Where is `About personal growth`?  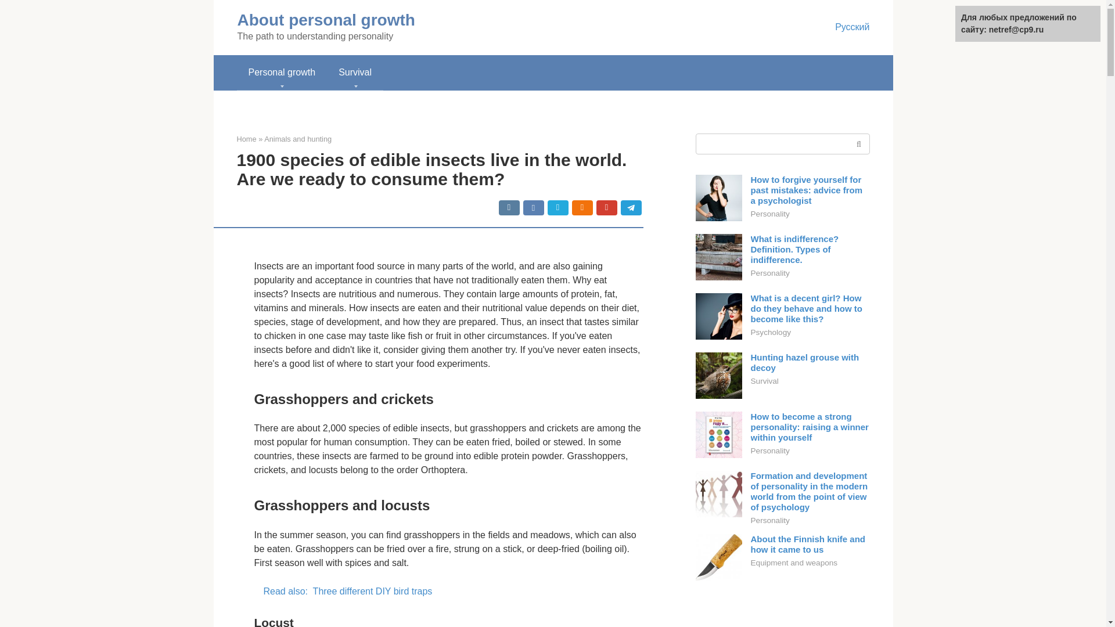
About personal growth is located at coordinates (325, 20).